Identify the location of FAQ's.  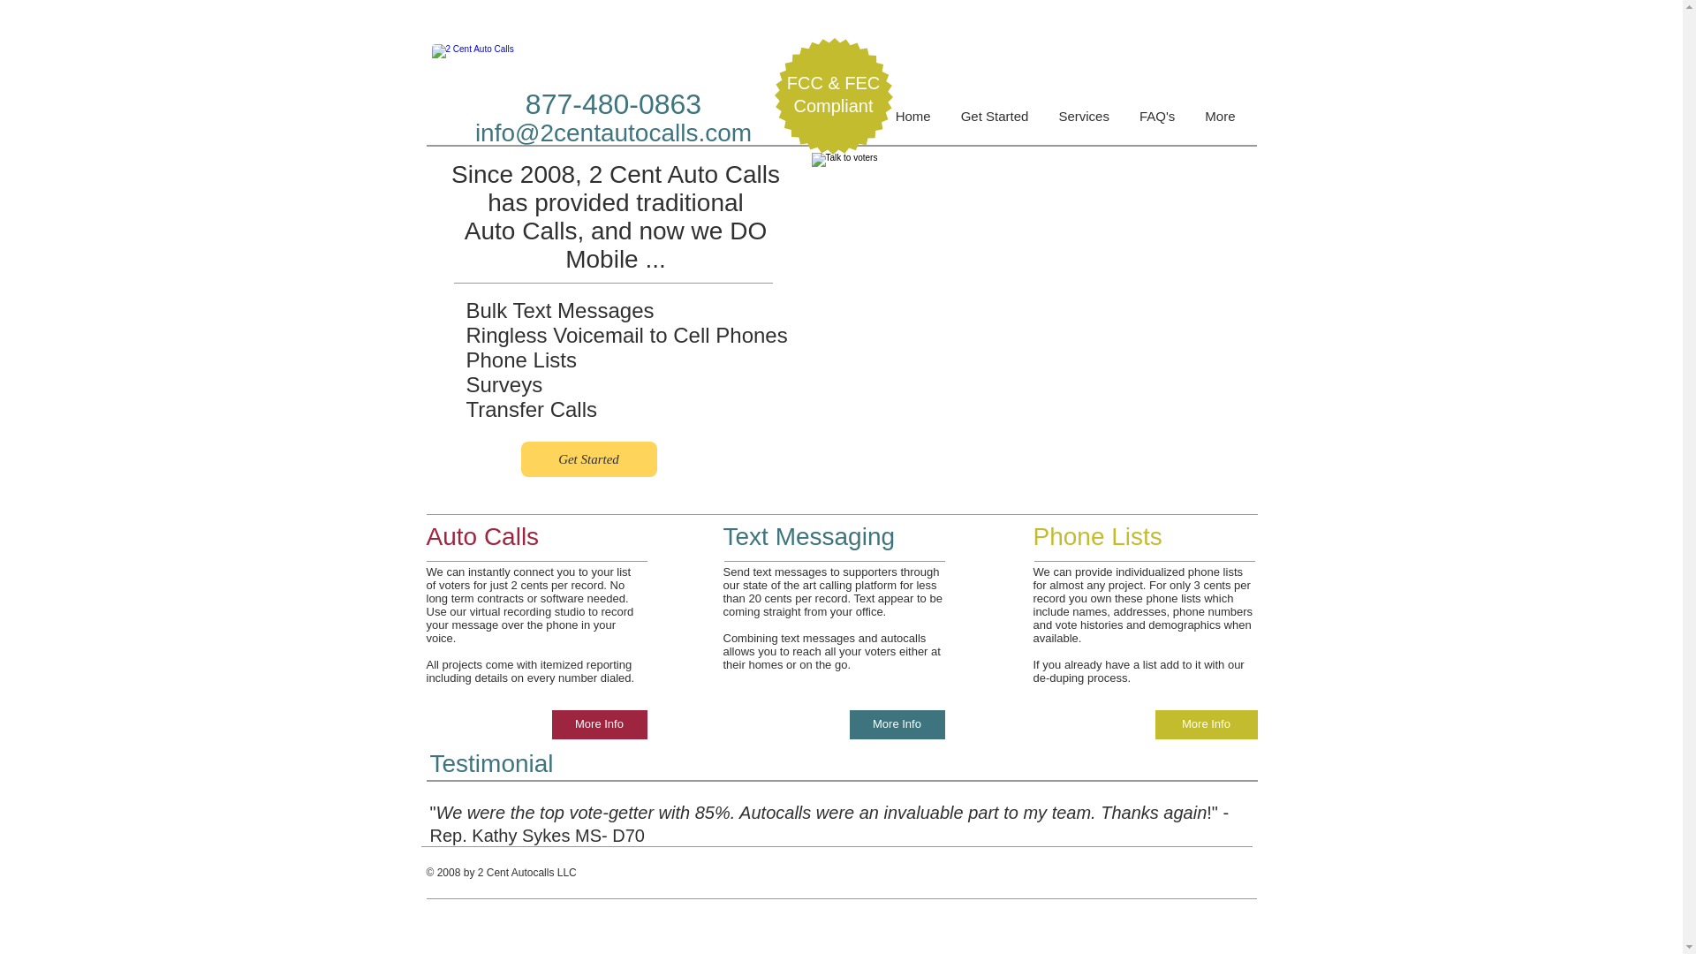
(1157, 128).